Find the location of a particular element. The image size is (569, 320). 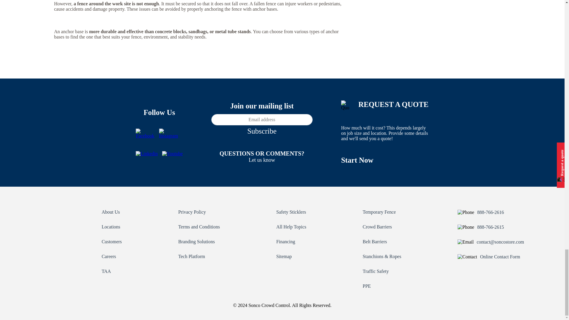

TAA is located at coordinates (106, 271).